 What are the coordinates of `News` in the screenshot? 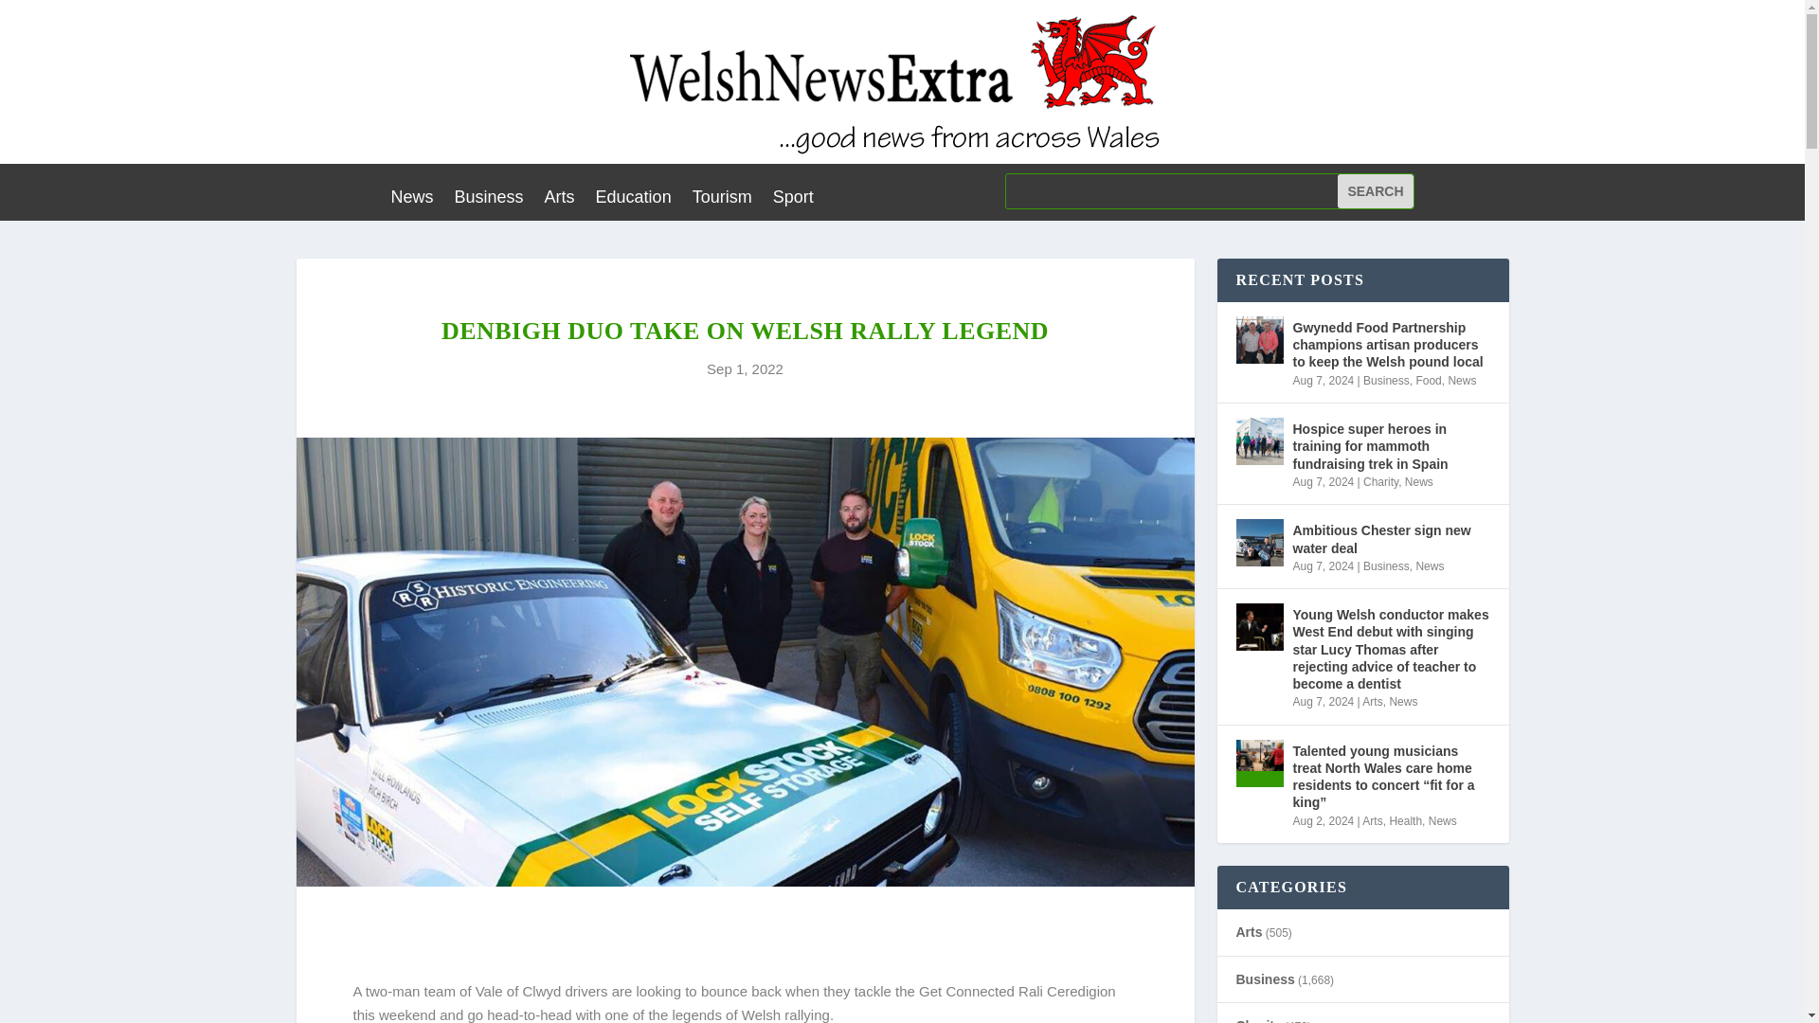 It's located at (411, 200).